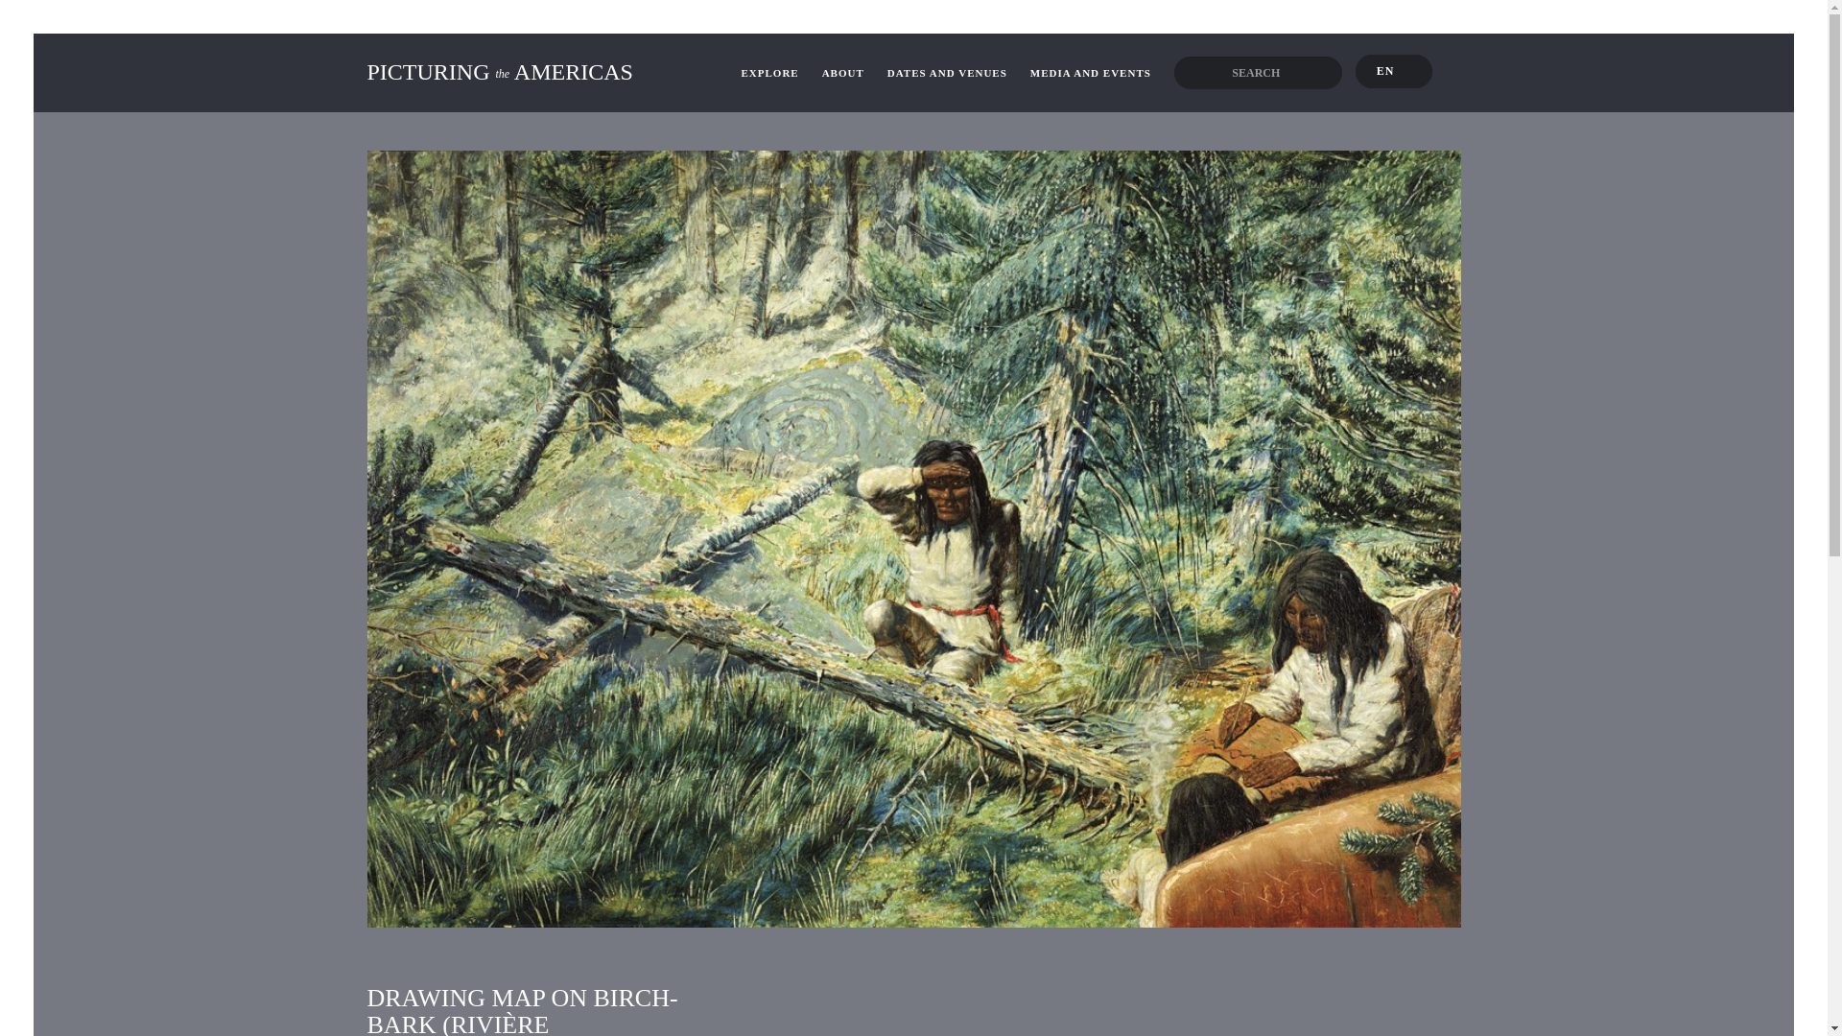 Image resolution: width=1842 pixels, height=1036 pixels. What do you see at coordinates (540, 72) in the screenshot?
I see `PICTURING the AMERICAS` at bounding box center [540, 72].